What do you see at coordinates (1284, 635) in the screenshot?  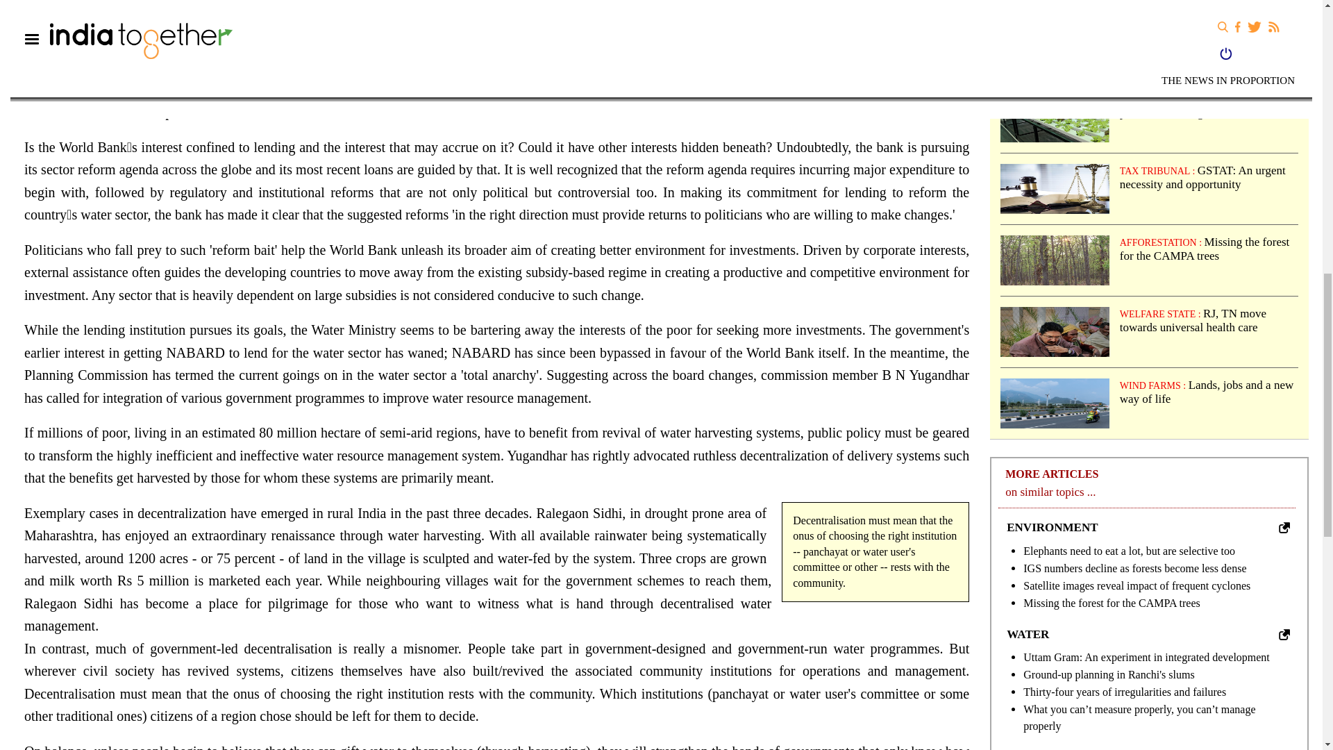 I see `See all` at bounding box center [1284, 635].